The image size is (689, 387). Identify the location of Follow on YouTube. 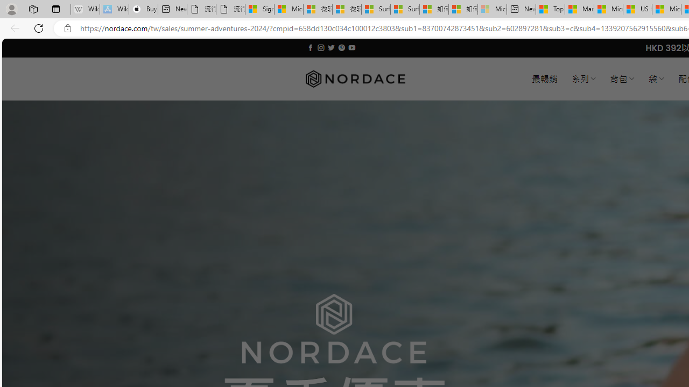
(351, 47).